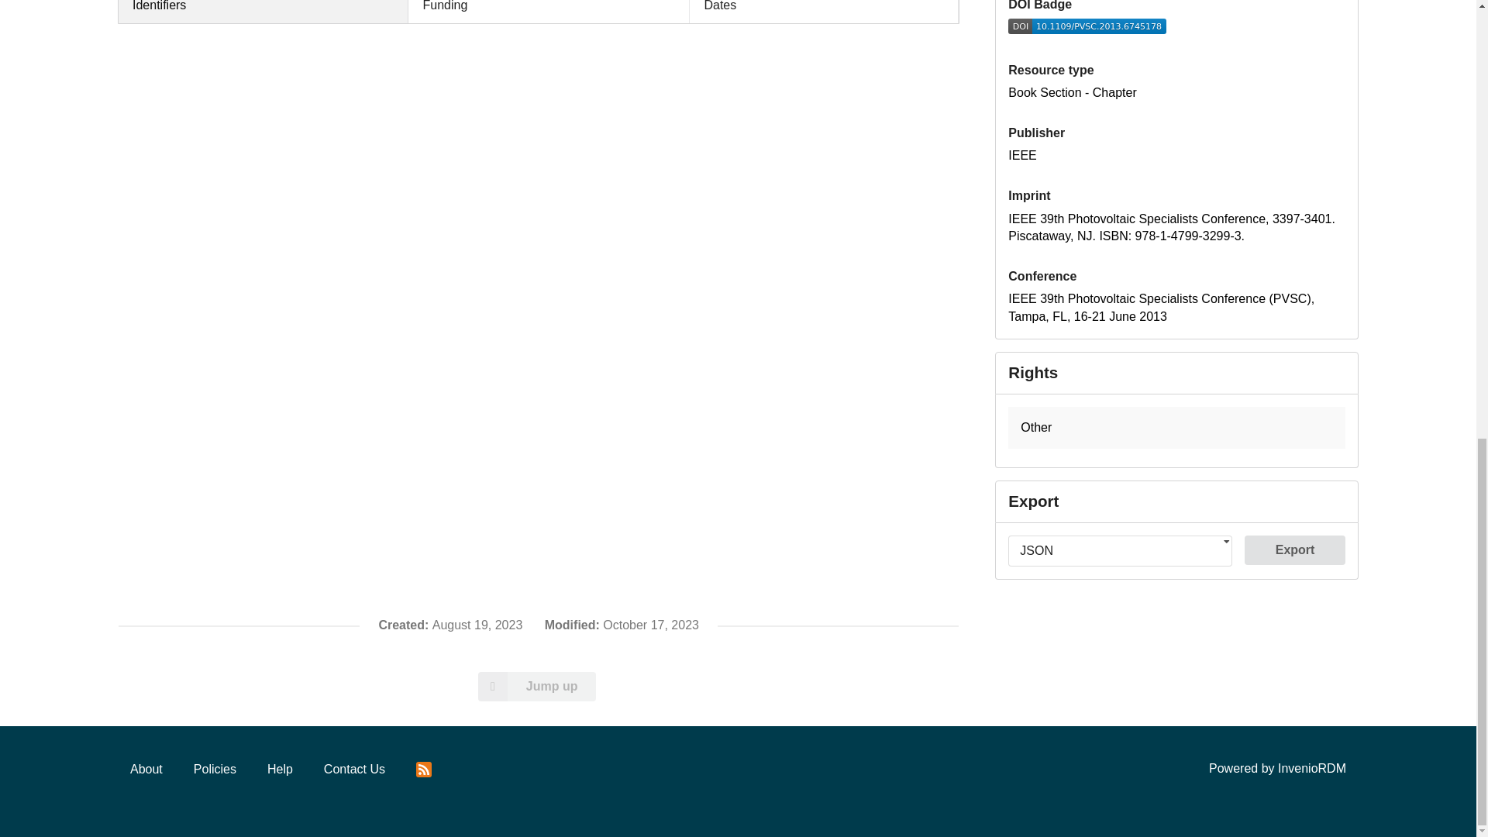 The width and height of the screenshot is (1488, 837). What do you see at coordinates (824, 12) in the screenshot?
I see `Dates` at bounding box center [824, 12].